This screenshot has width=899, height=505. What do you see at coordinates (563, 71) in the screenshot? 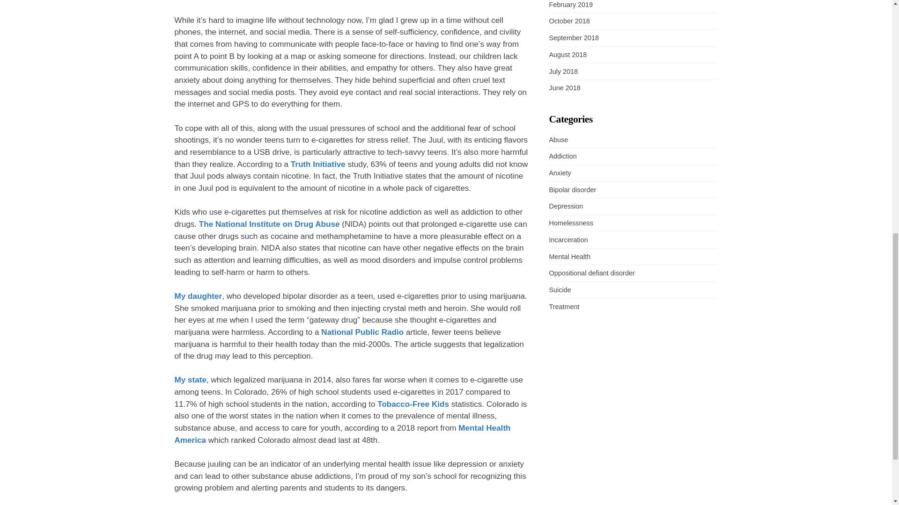
I see `July 2018` at bounding box center [563, 71].